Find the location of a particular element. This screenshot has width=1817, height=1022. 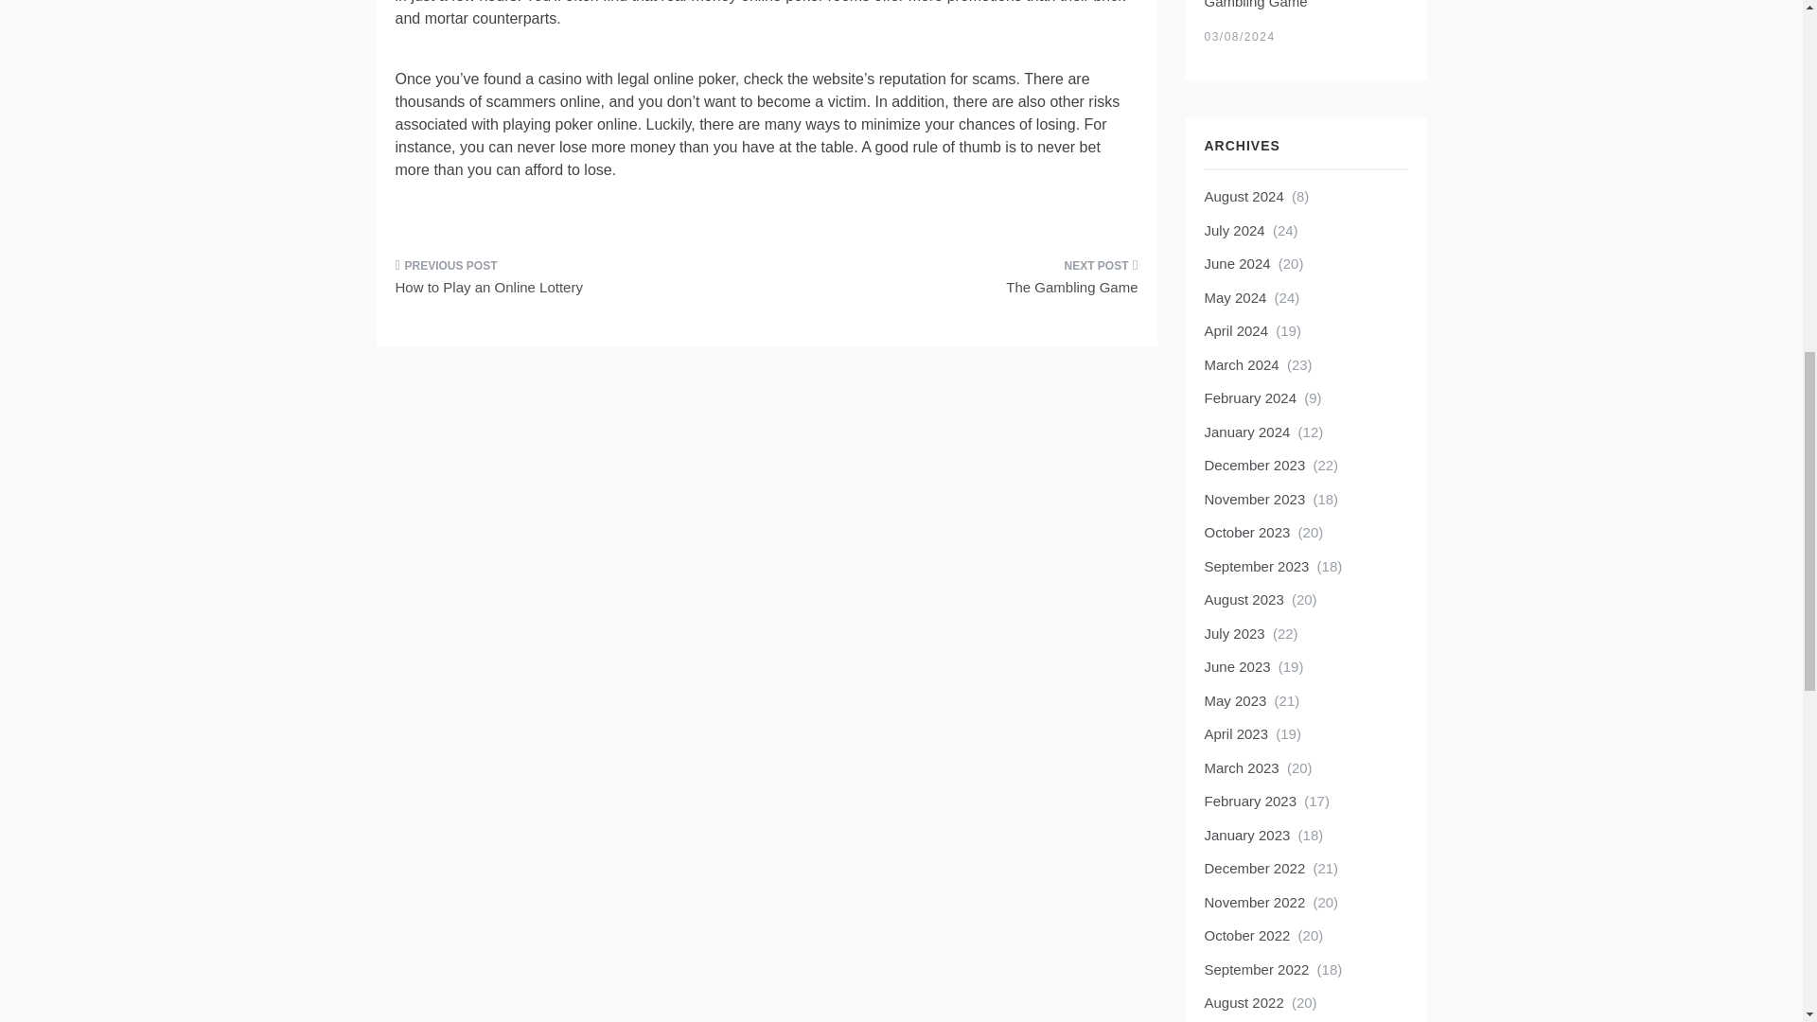

September 2023 is located at coordinates (1255, 566).